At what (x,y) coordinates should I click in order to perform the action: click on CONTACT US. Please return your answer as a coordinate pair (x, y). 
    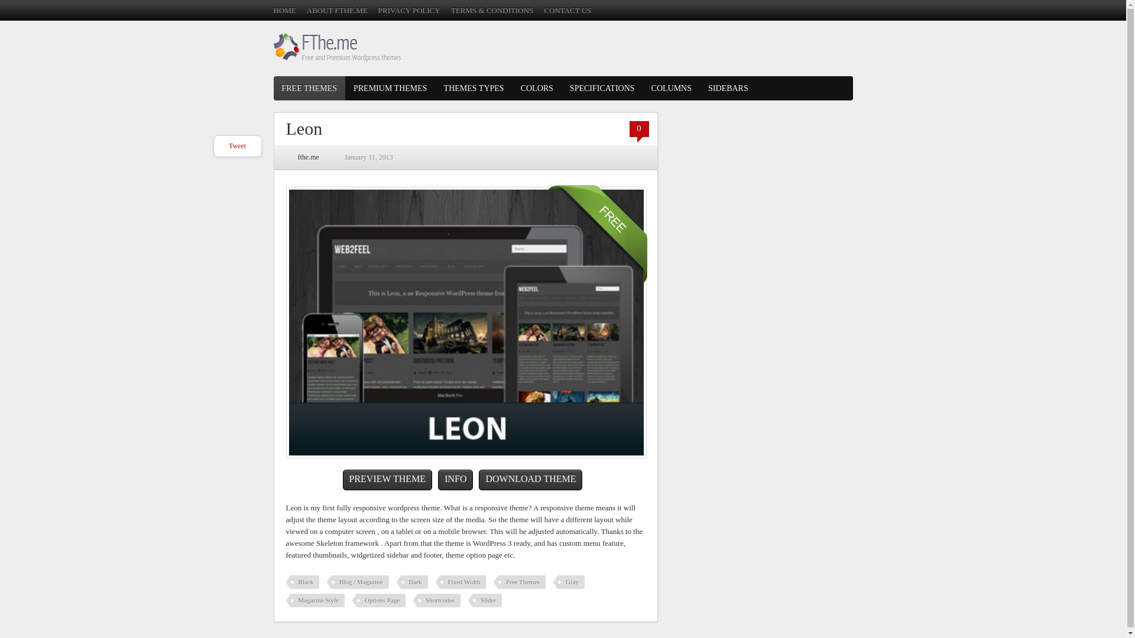
    Looking at the image, I should click on (567, 9).